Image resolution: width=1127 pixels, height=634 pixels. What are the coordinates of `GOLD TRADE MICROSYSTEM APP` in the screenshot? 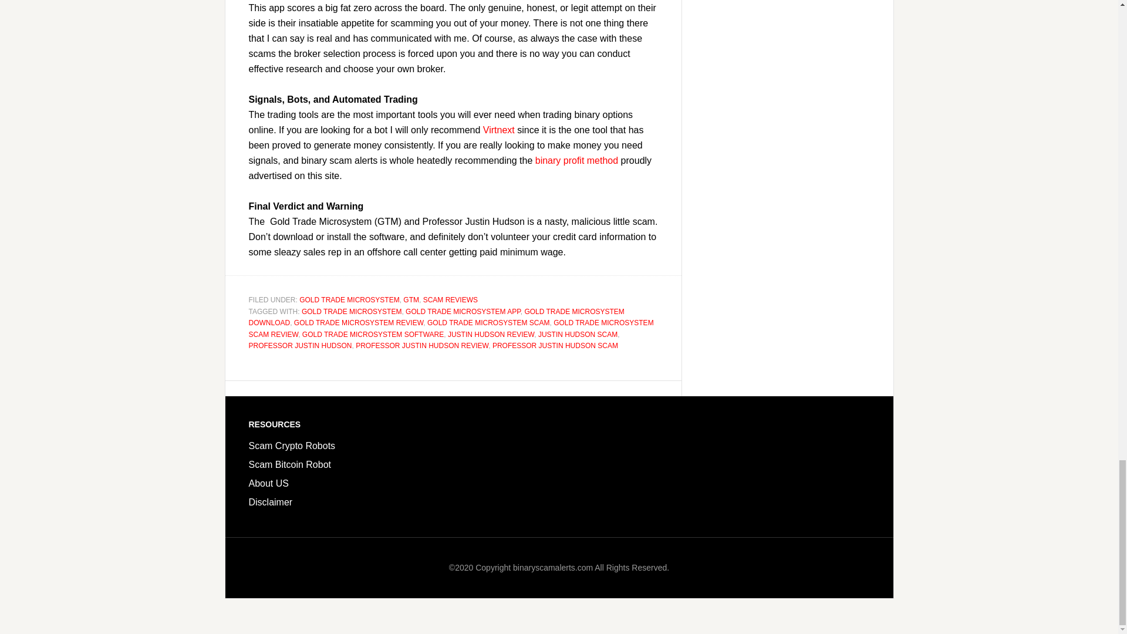 It's located at (463, 311).